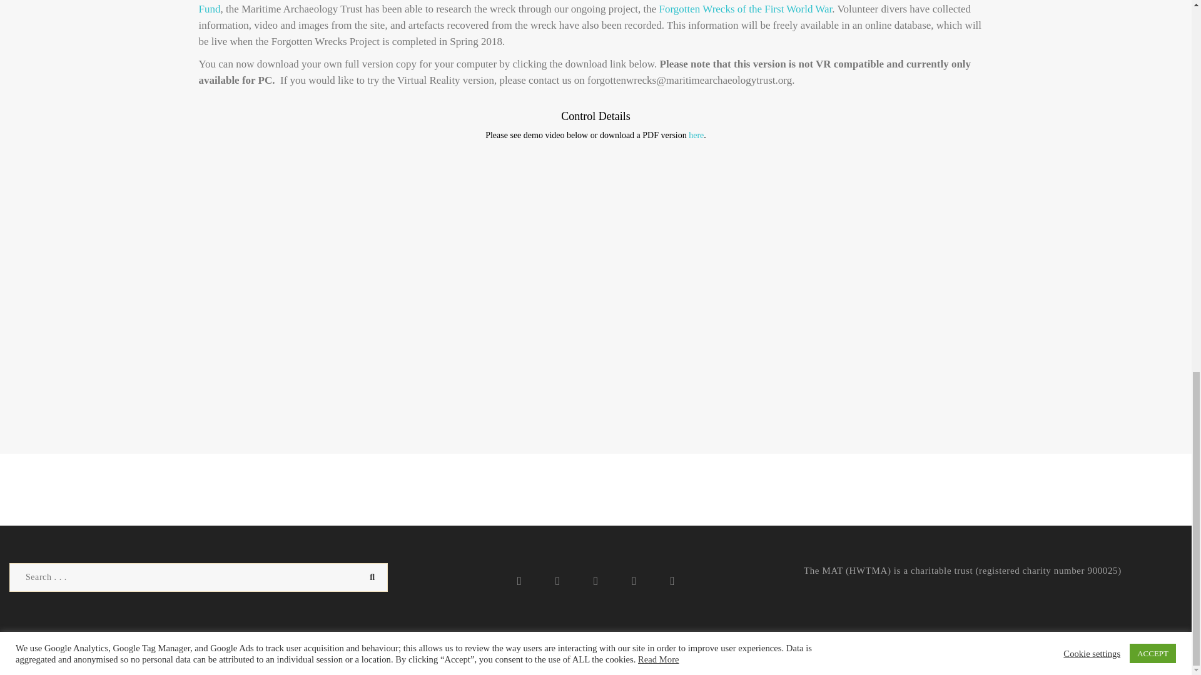  Describe the element at coordinates (596, 581) in the screenshot. I see `Maritime Archaeology Trust on Linkedin` at that location.